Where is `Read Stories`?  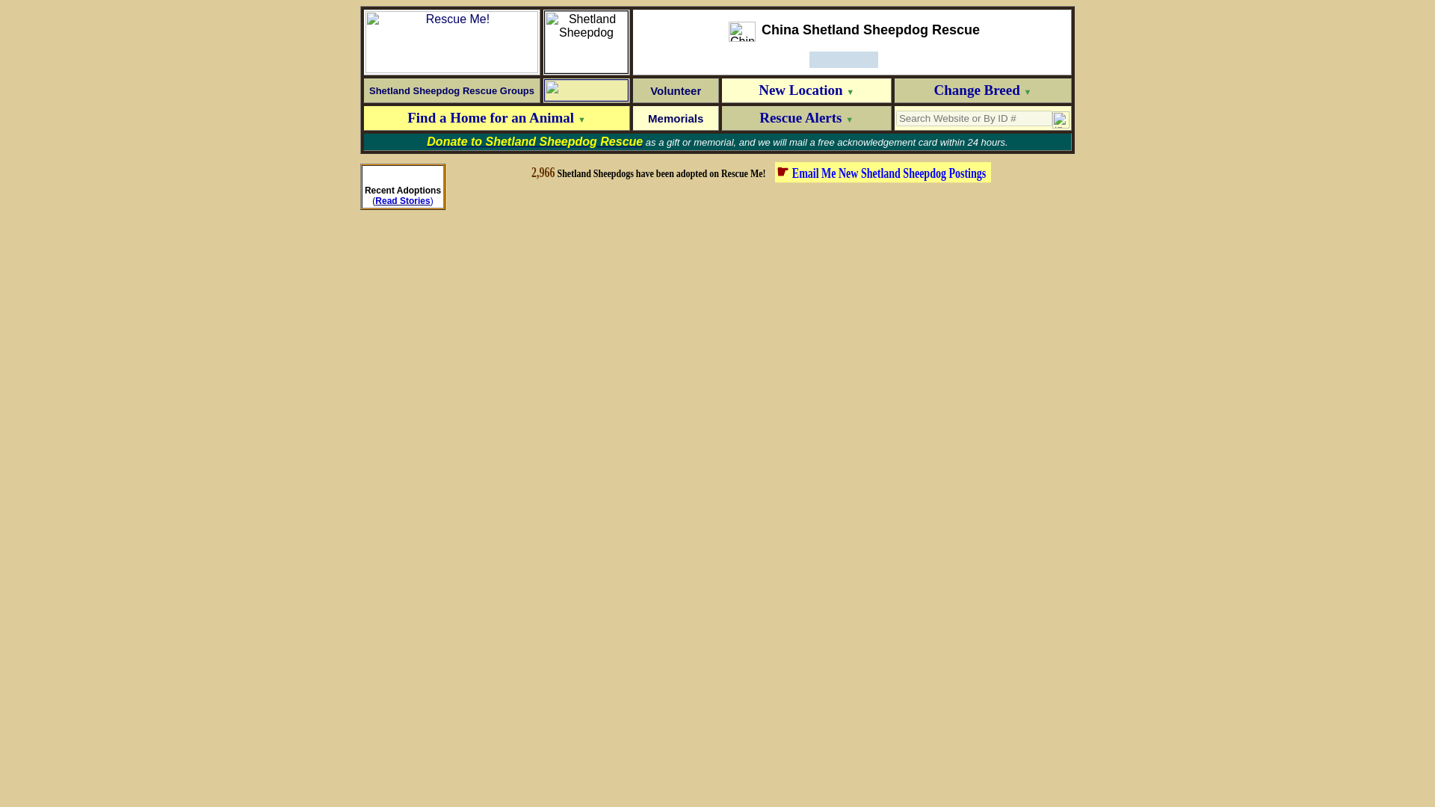 Read Stories is located at coordinates (402, 201).